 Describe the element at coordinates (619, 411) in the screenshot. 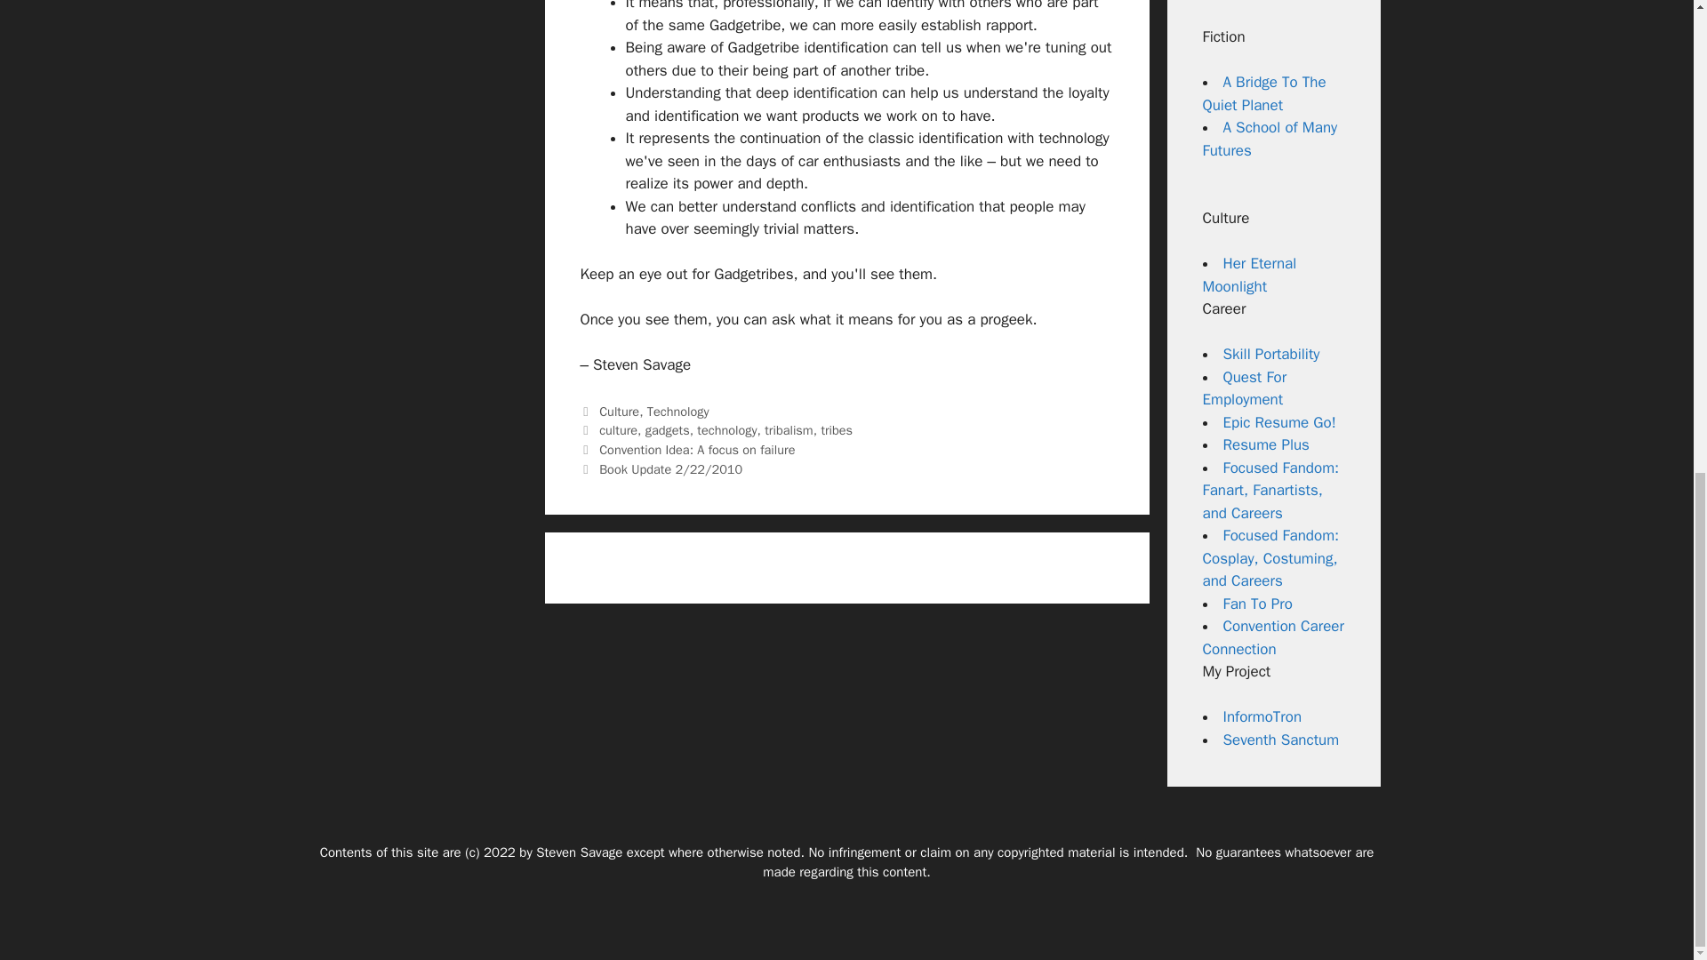

I see `Culture` at that location.